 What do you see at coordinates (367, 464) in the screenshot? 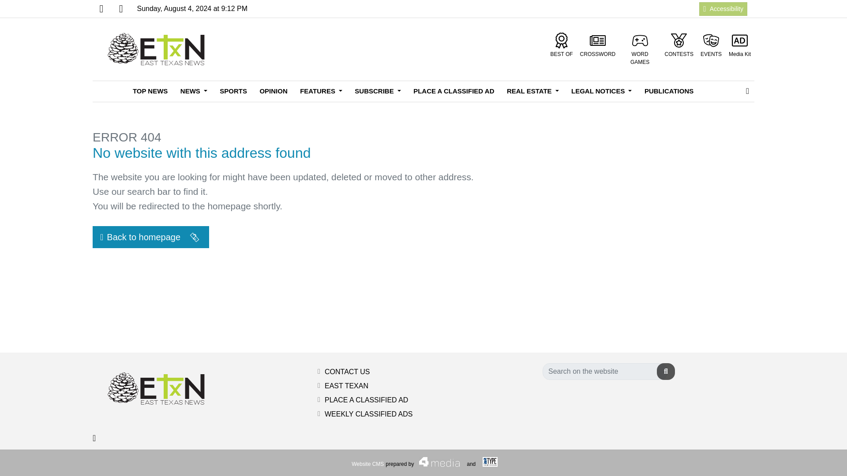
I see `www.4media.com` at bounding box center [367, 464].